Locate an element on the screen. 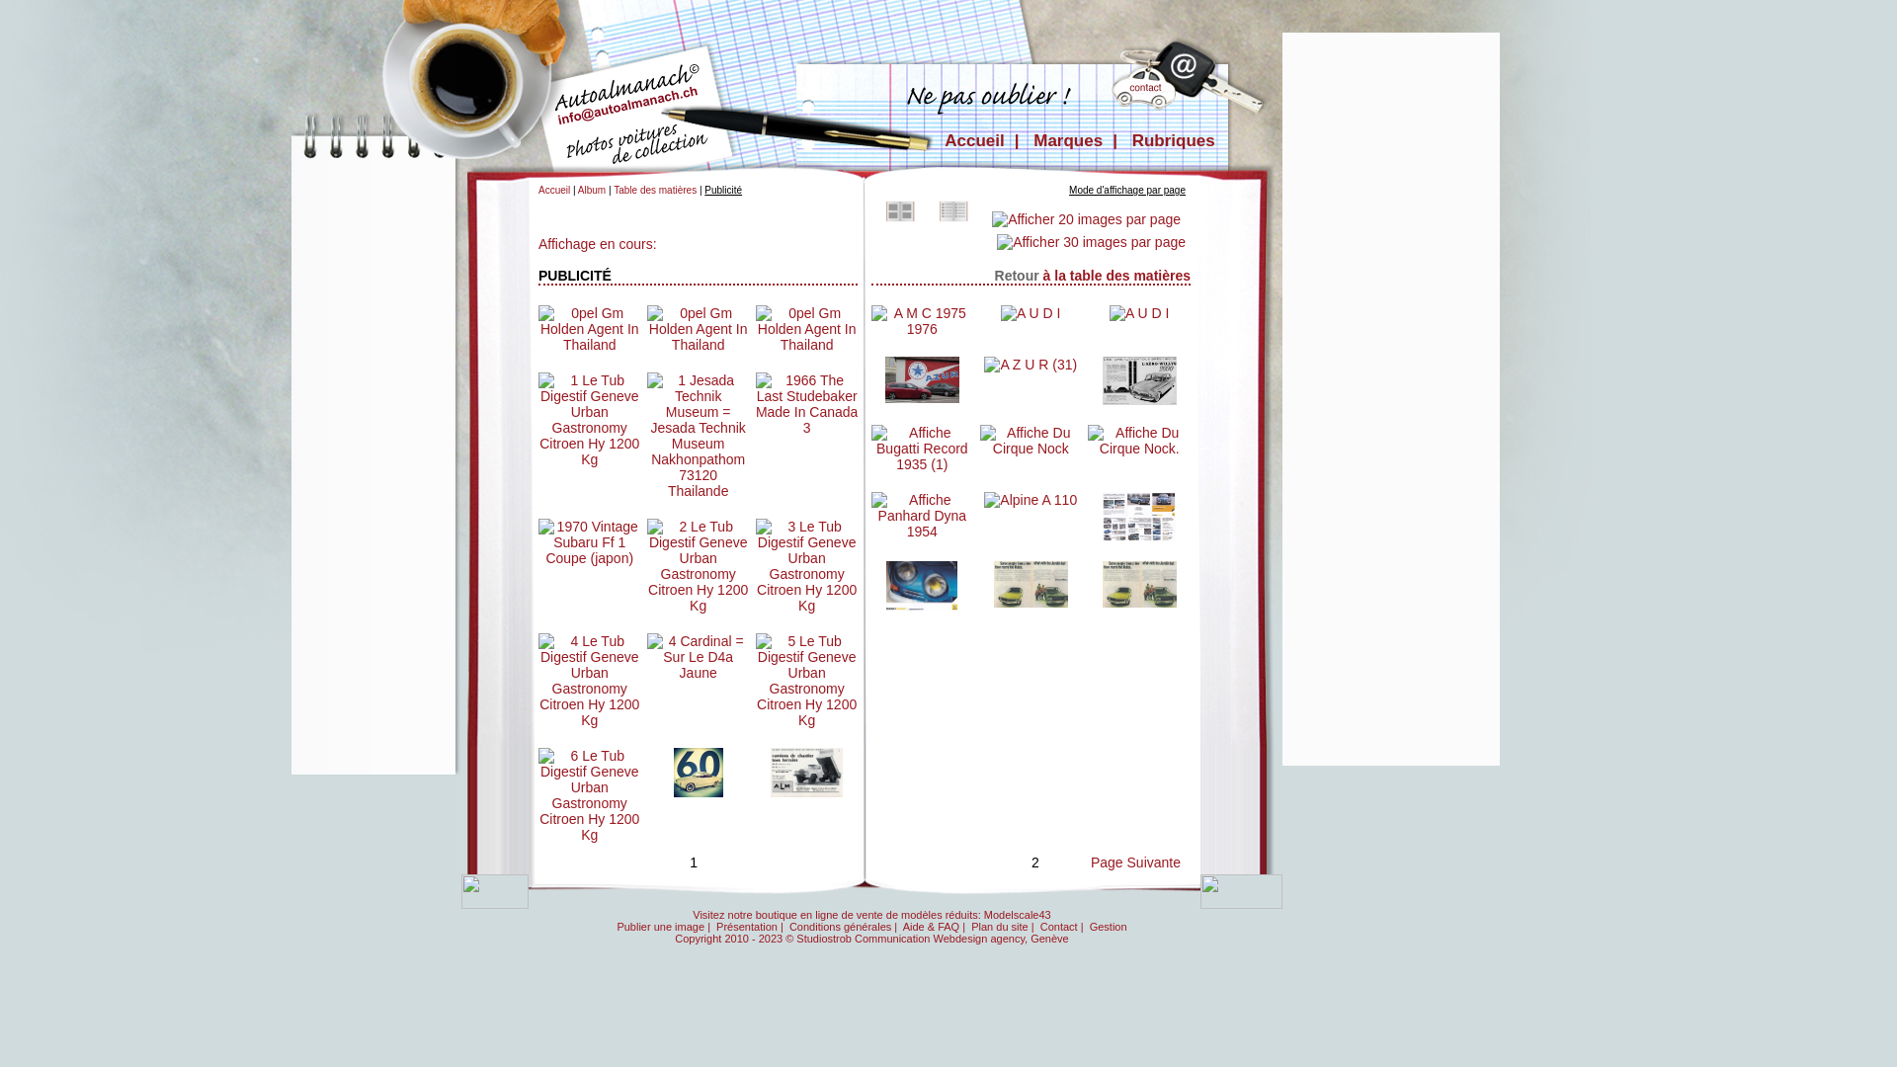 The image size is (1897, 1067). Rubriques is located at coordinates (1174, 140).